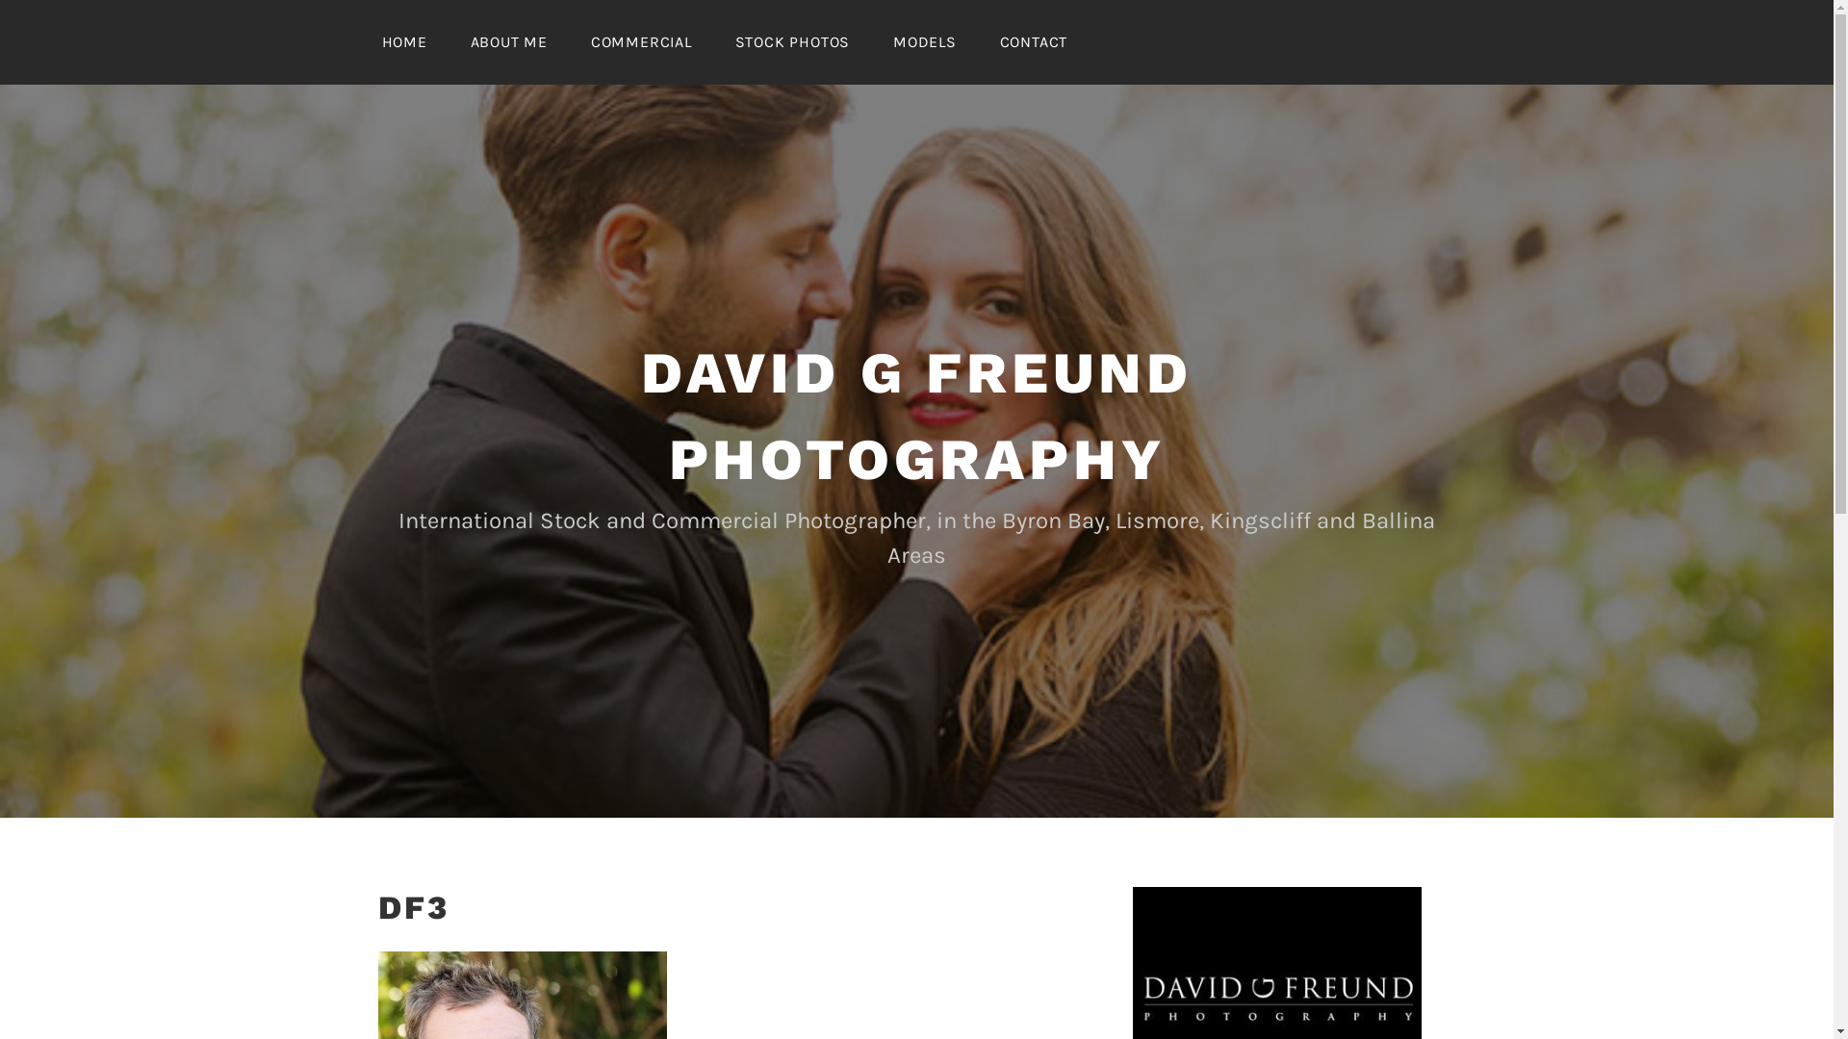 The image size is (1848, 1039). What do you see at coordinates (509, 42) in the screenshot?
I see `ABOUT ME` at bounding box center [509, 42].